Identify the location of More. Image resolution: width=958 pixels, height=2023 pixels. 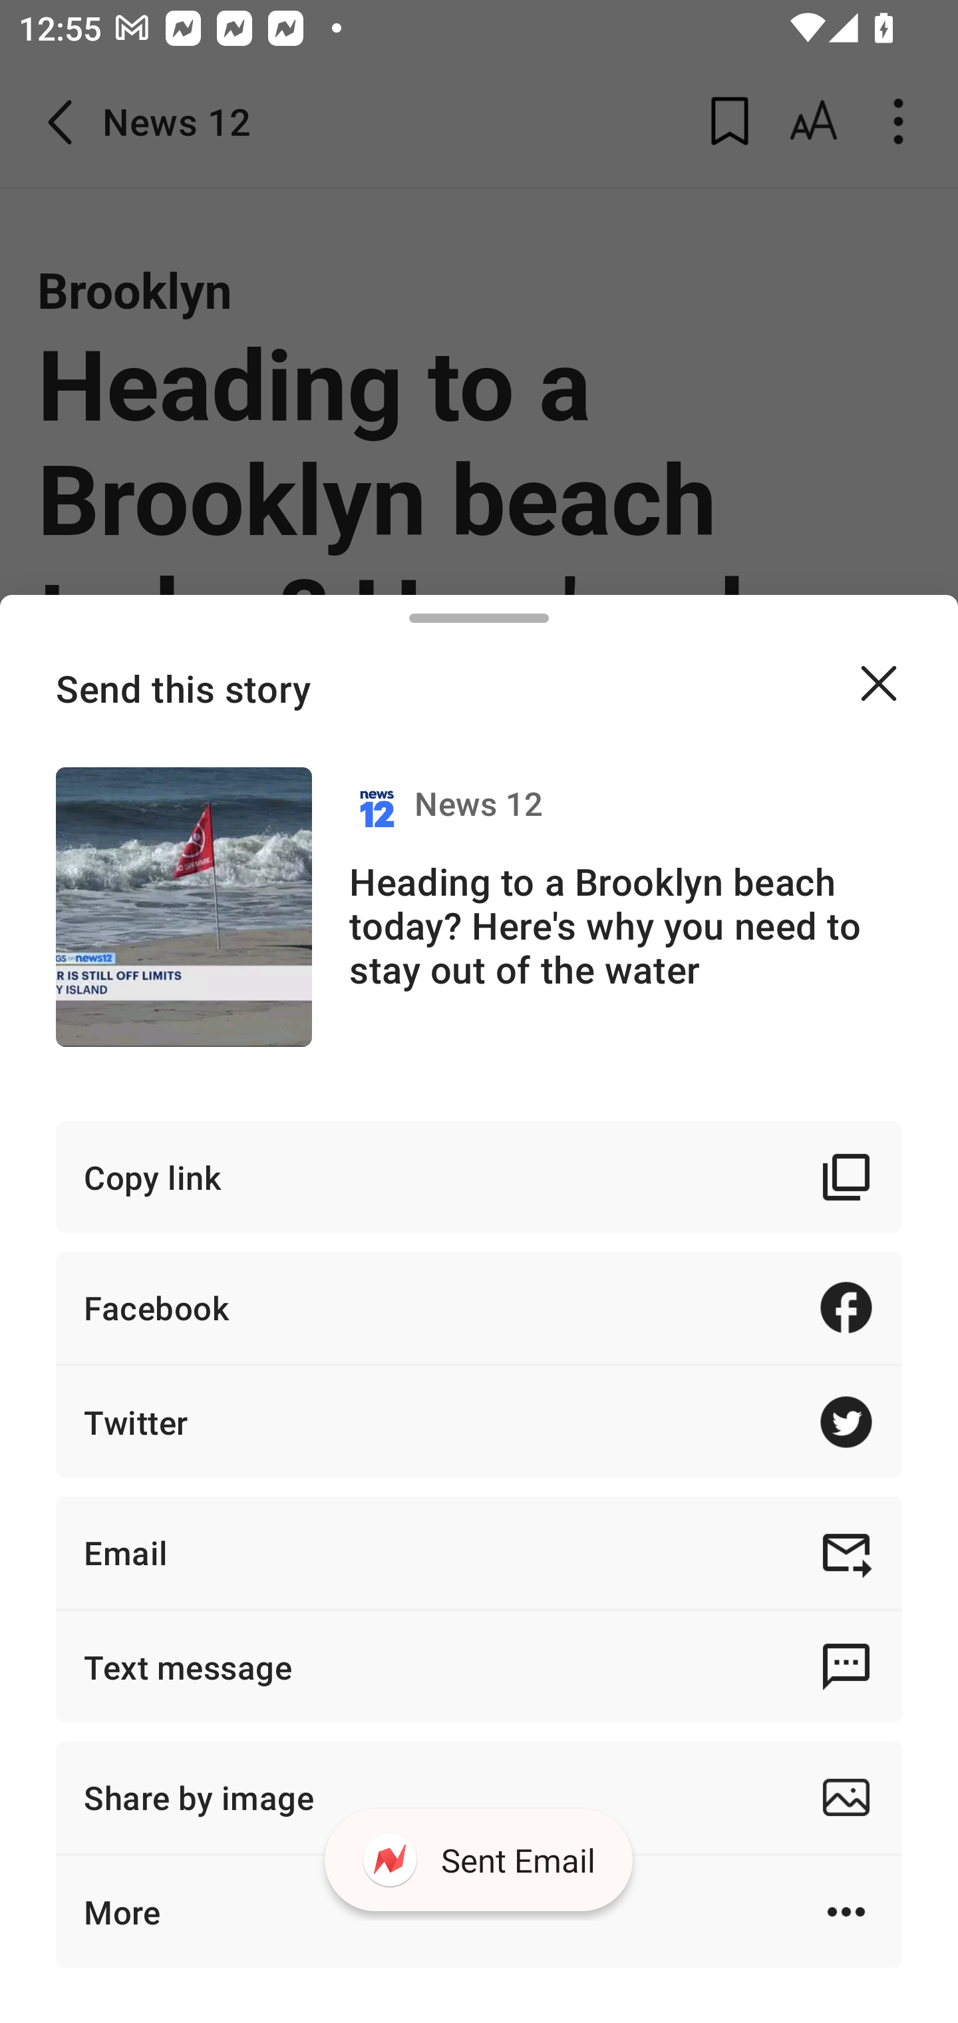
(479, 1911).